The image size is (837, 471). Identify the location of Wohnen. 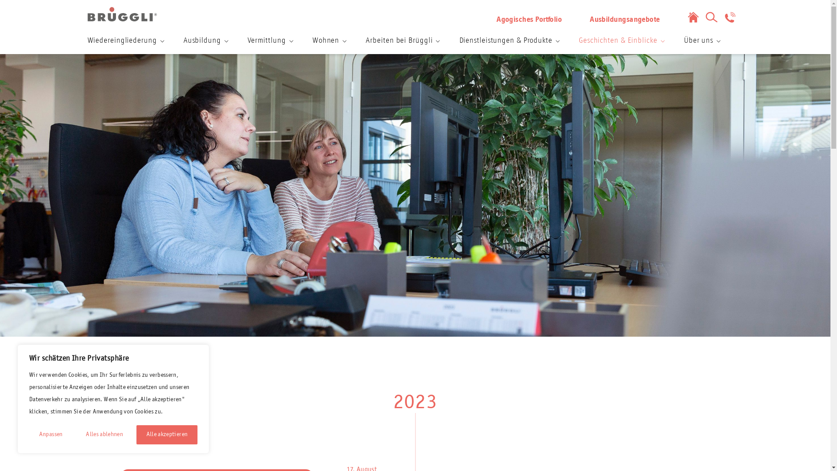
(330, 41).